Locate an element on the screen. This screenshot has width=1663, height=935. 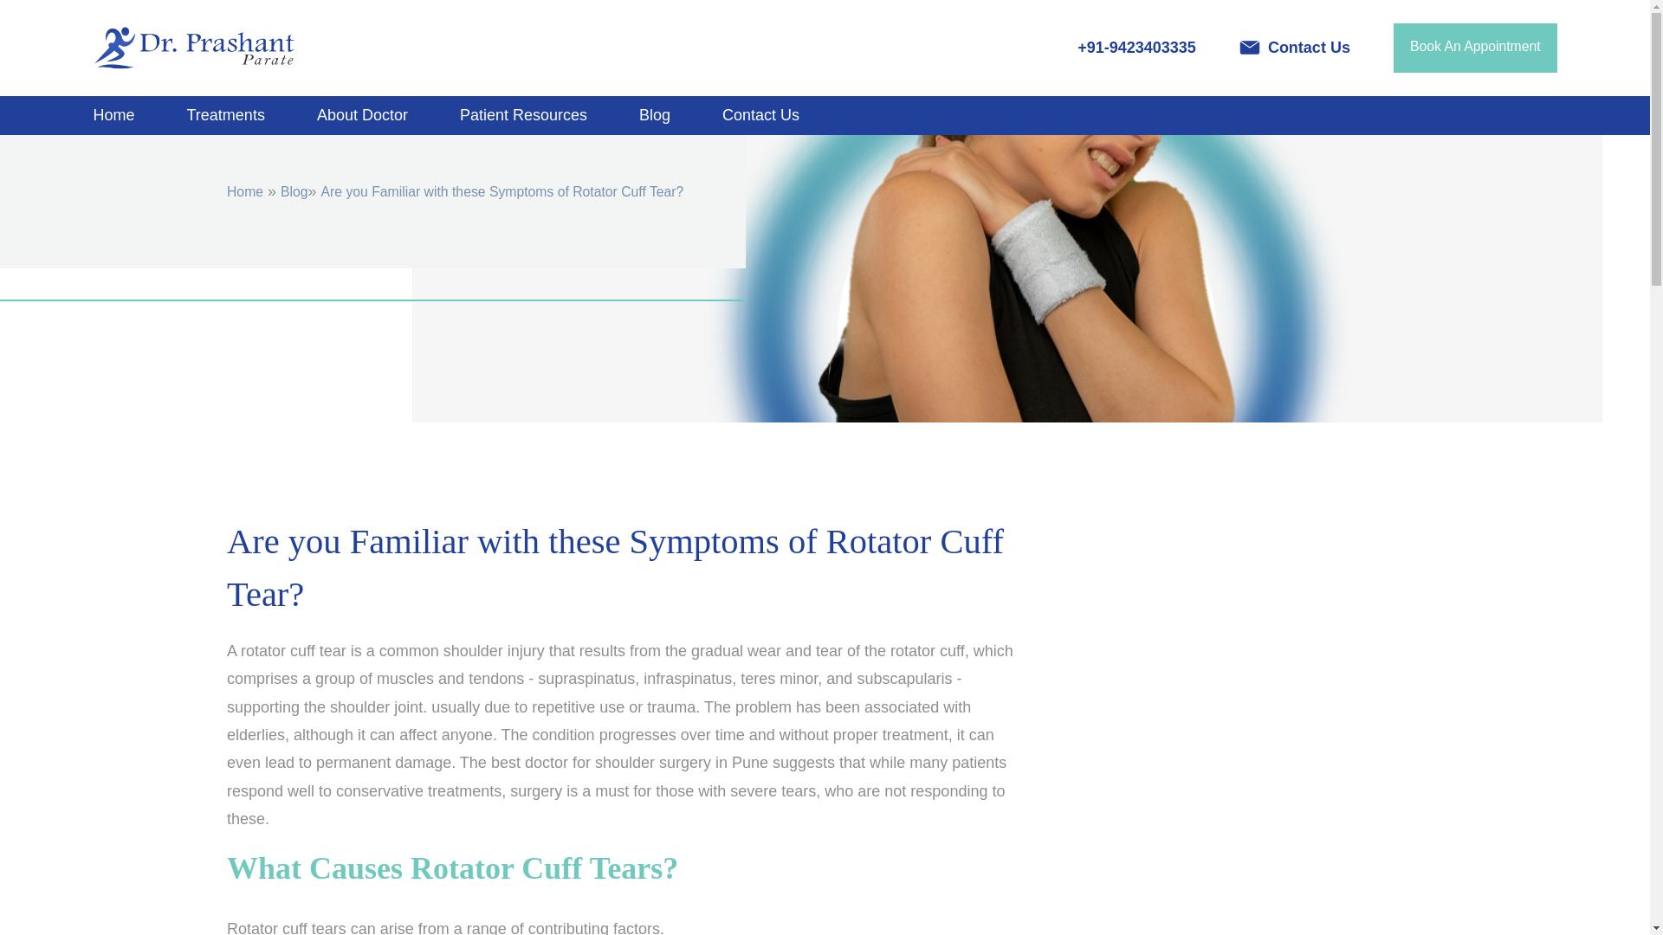
Blog is located at coordinates (655, 115).